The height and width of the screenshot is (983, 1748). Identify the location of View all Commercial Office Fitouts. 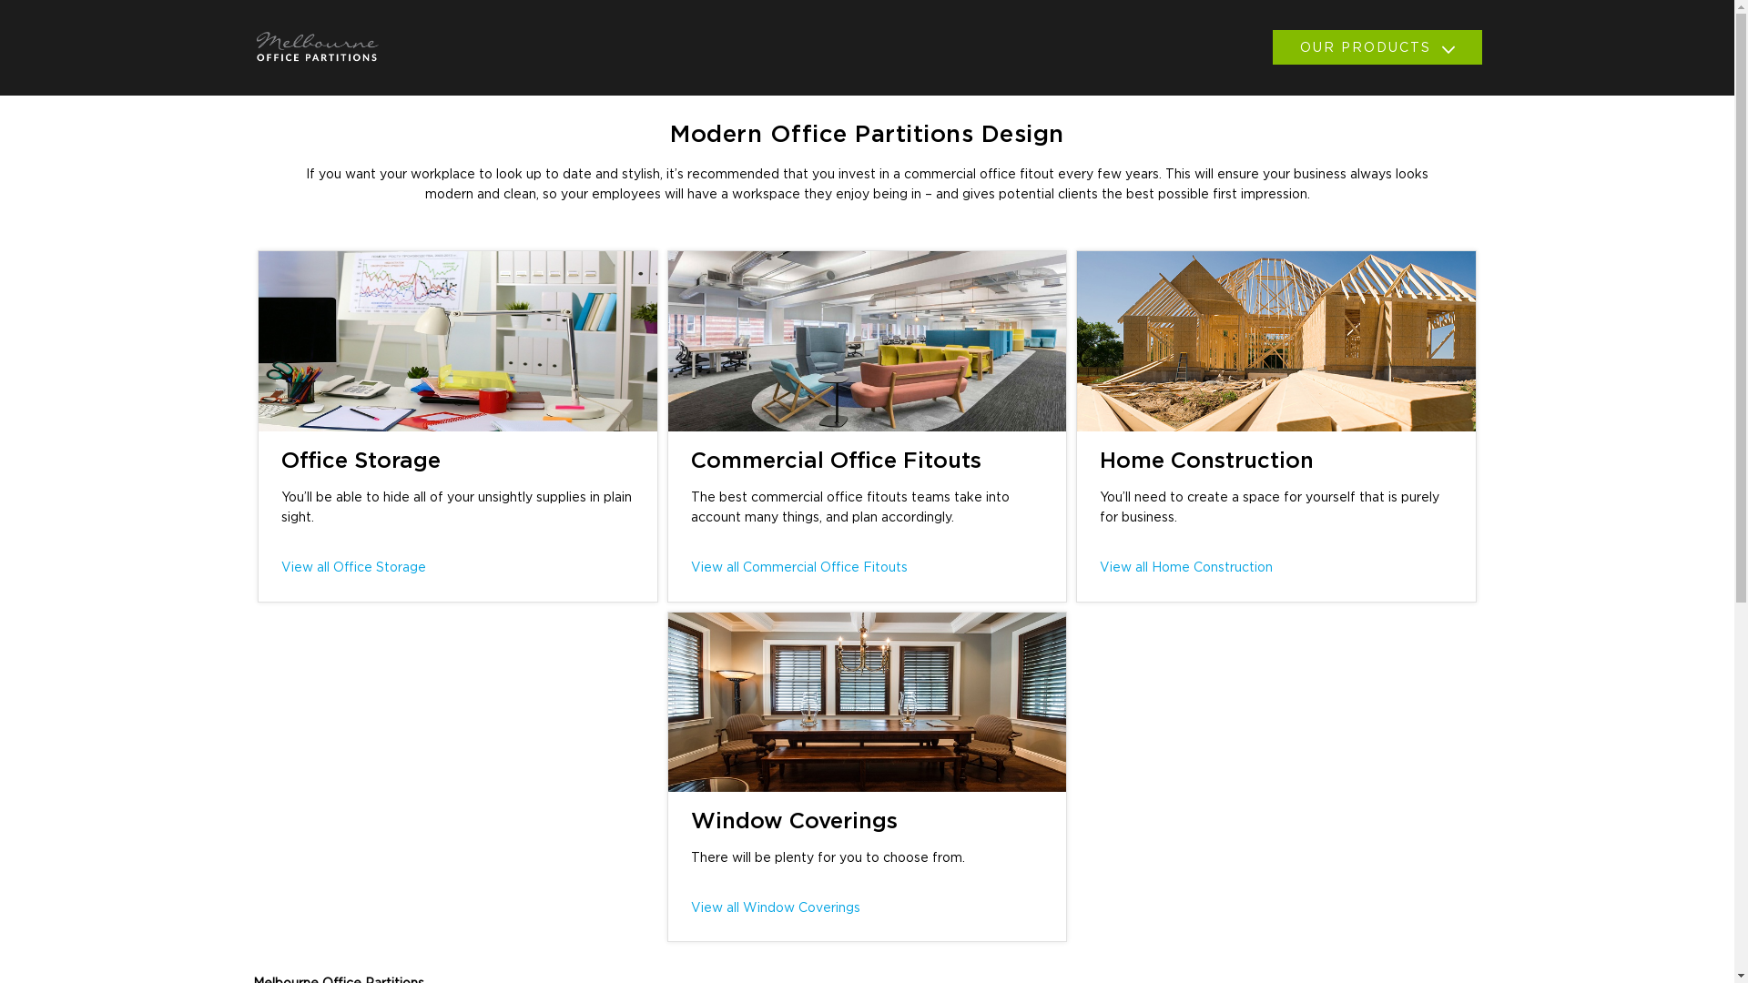
(798, 568).